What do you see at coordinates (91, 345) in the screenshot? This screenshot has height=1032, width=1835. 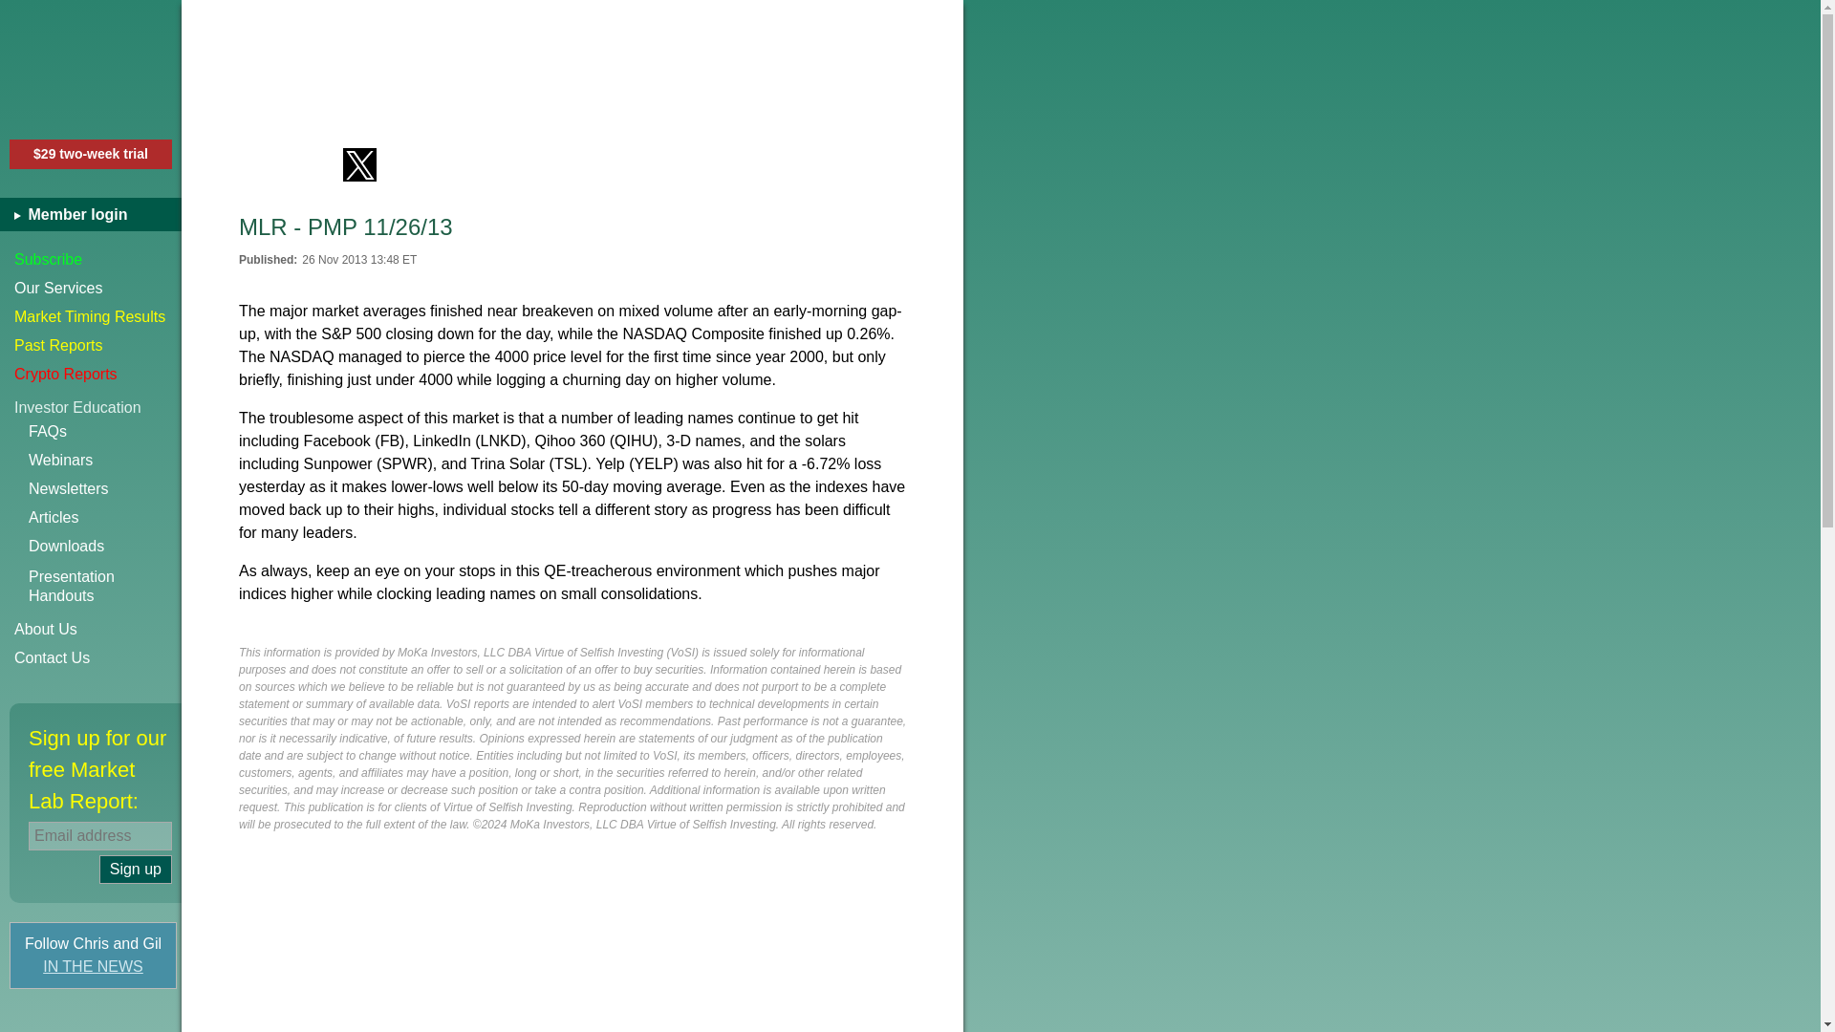 I see `Past Reports` at bounding box center [91, 345].